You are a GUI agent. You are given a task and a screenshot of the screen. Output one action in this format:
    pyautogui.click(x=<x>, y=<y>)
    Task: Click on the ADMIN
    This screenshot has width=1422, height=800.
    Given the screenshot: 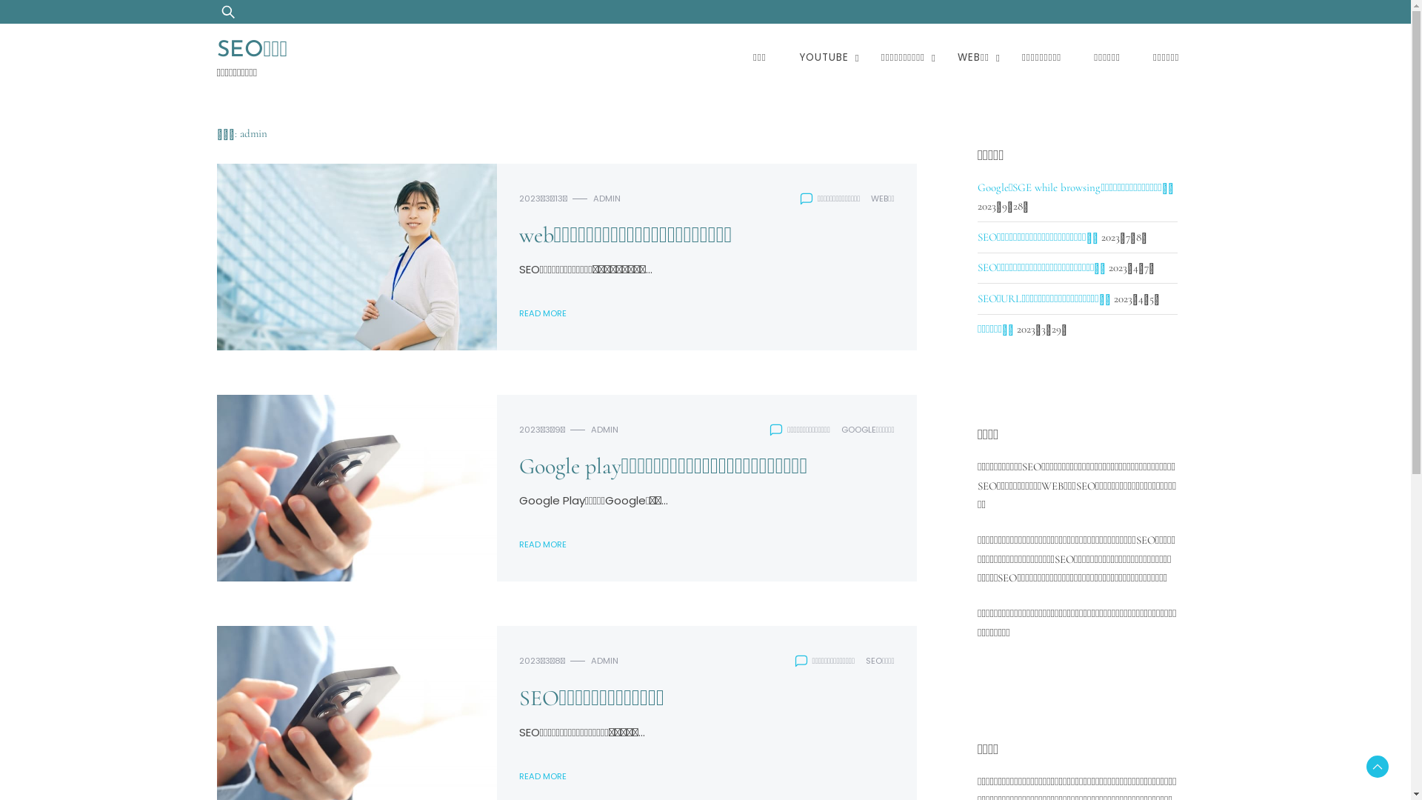 What is the action you would take?
    pyautogui.click(x=604, y=661)
    